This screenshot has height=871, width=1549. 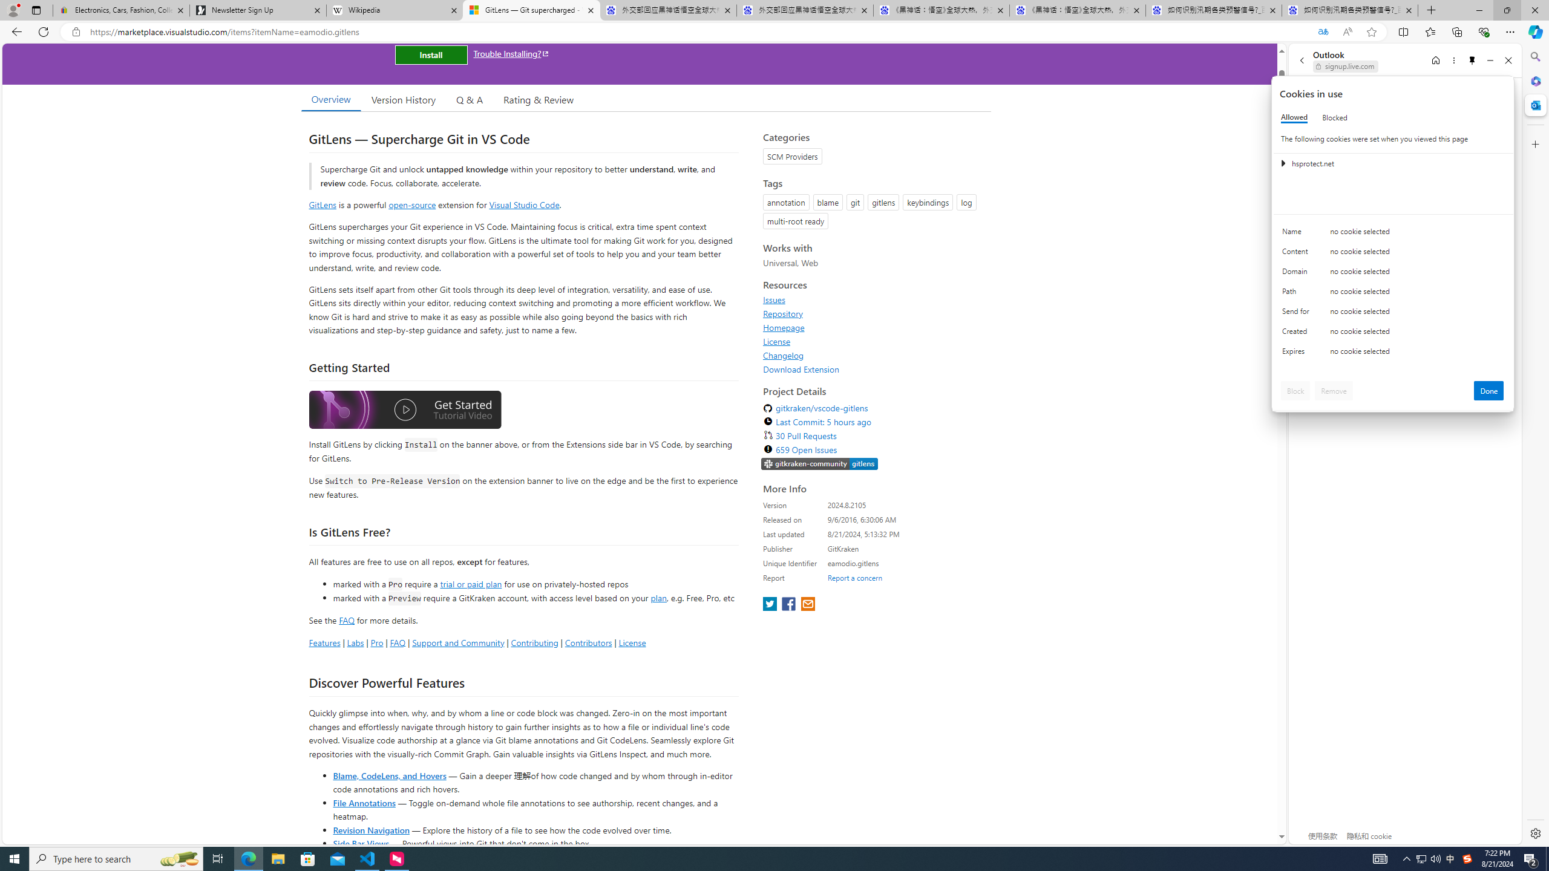 What do you see at coordinates (1489, 391) in the screenshot?
I see `Done` at bounding box center [1489, 391].